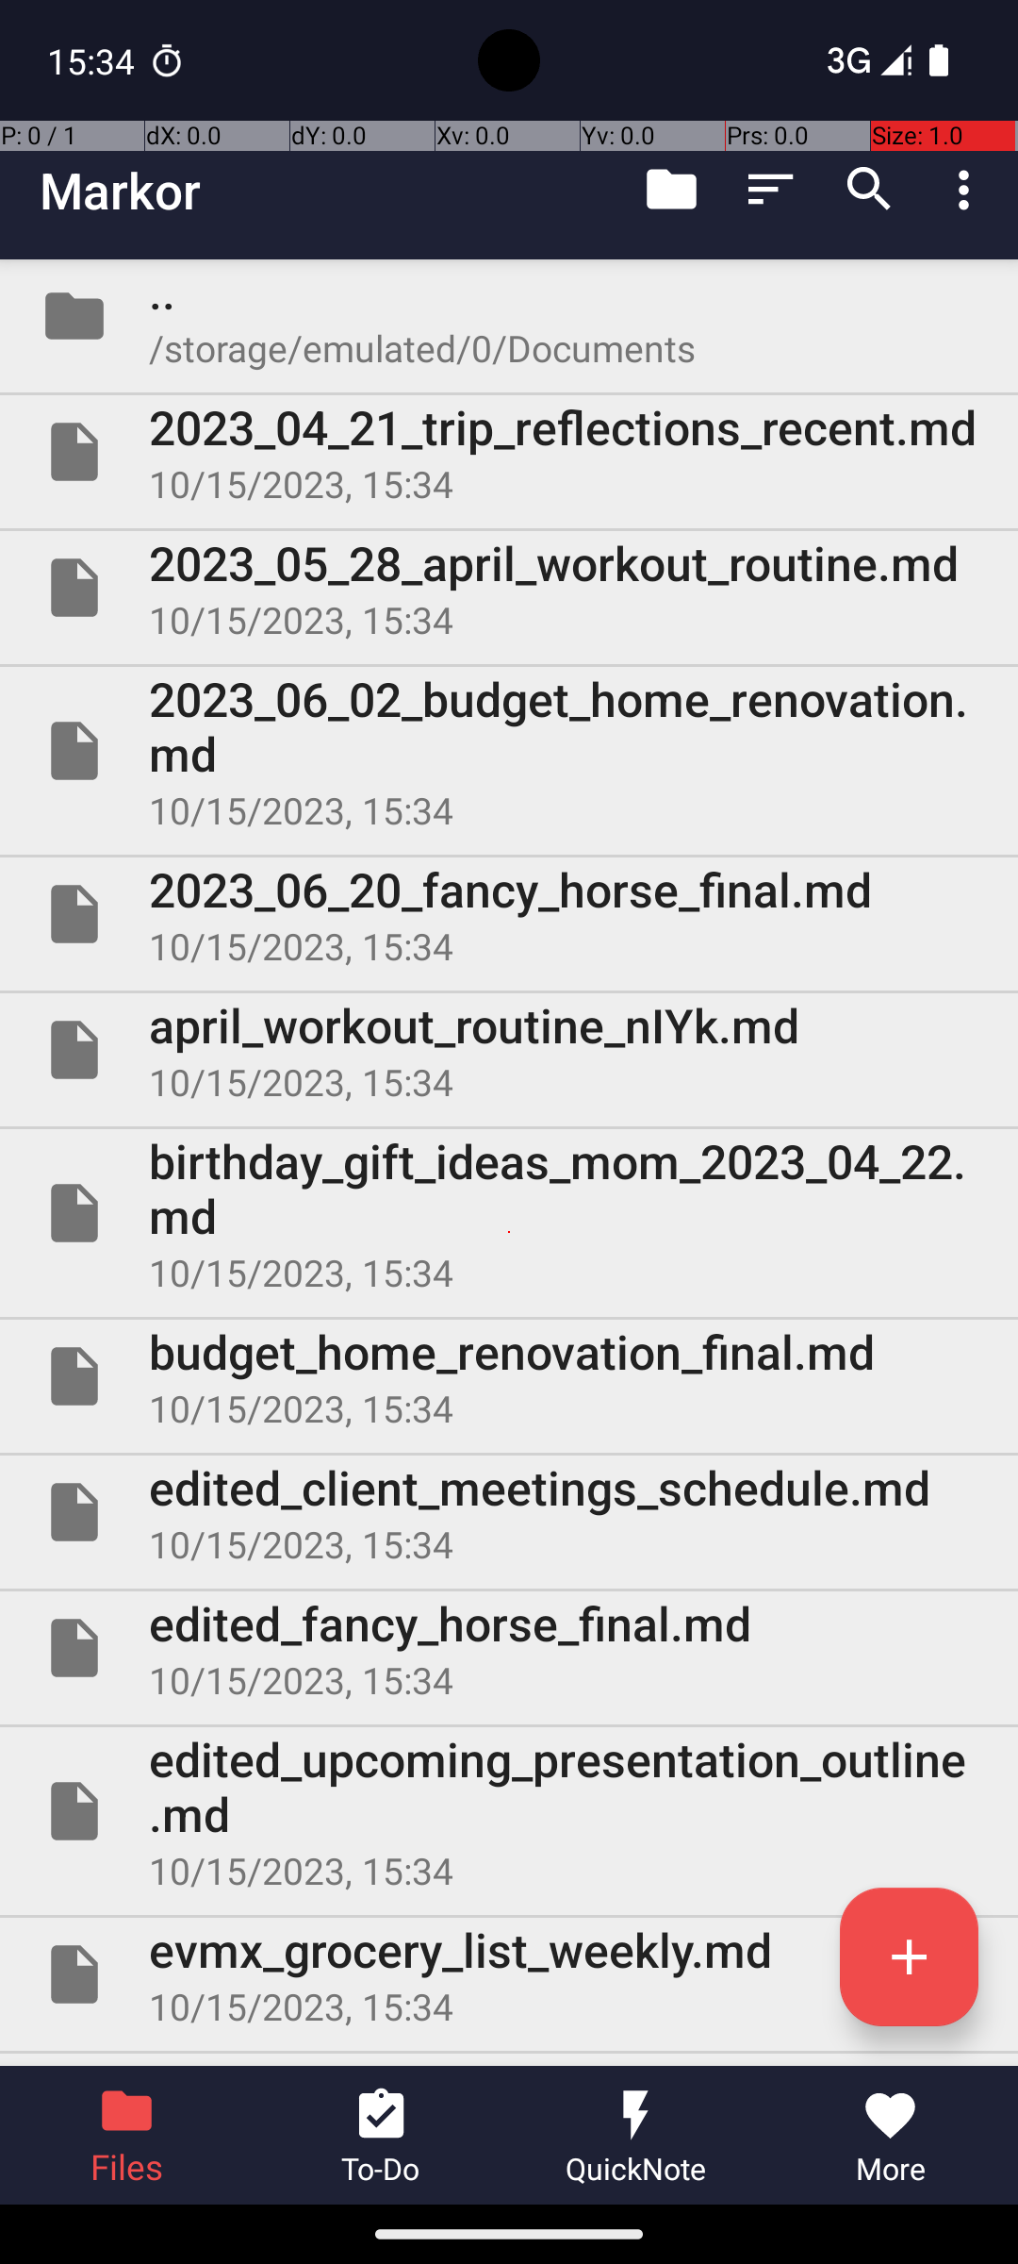 The height and width of the screenshot is (2264, 1018). I want to click on File edited_fancy_horse_final.md , so click(509, 1648).